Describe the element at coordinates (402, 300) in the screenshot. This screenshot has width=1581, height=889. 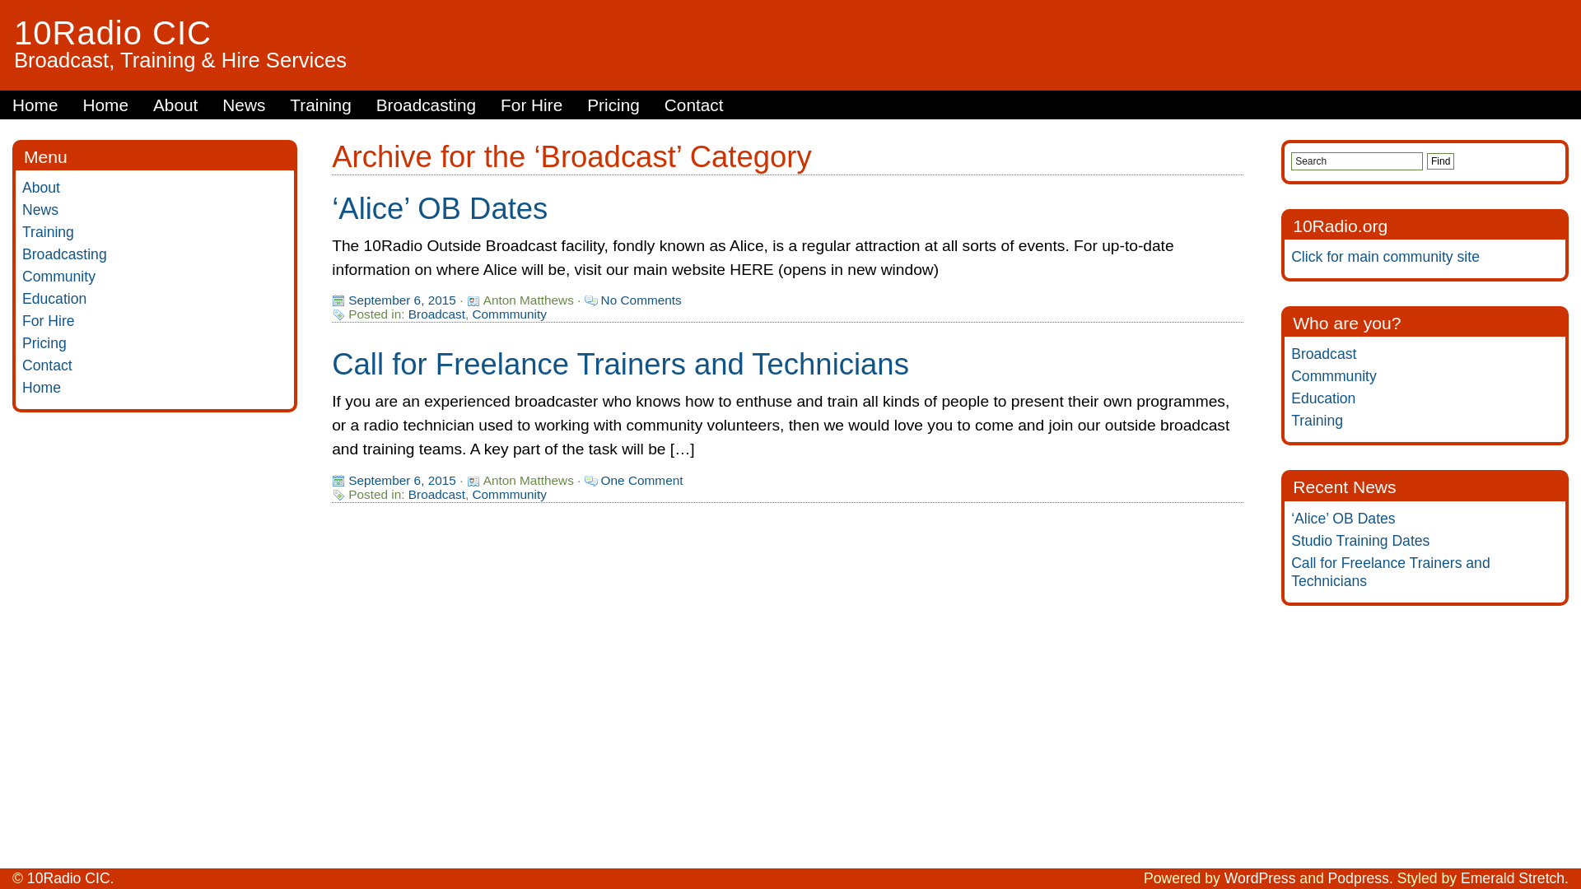
I see `September 6, 2015` at that location.